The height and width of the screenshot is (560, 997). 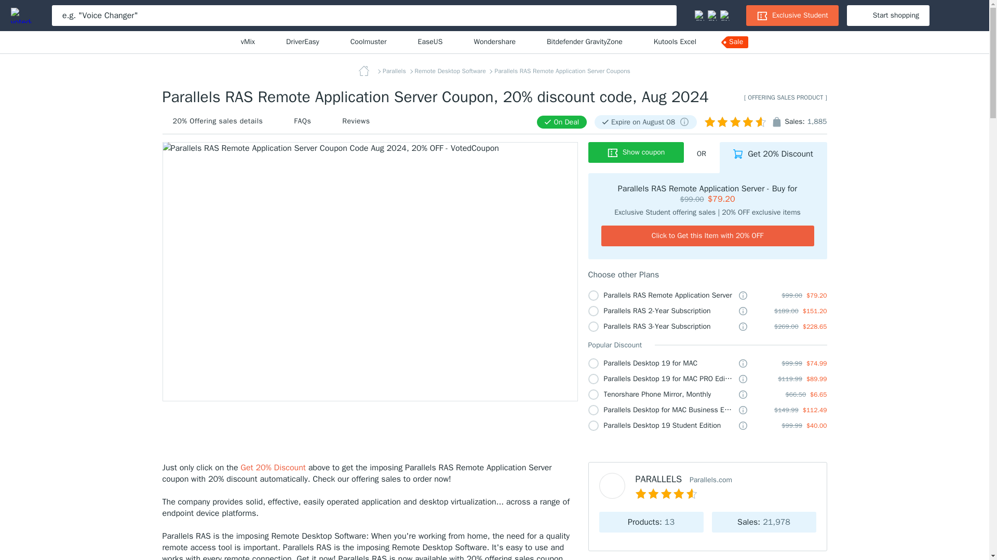 I want to click on Favorites, so click(x=950, y=16).